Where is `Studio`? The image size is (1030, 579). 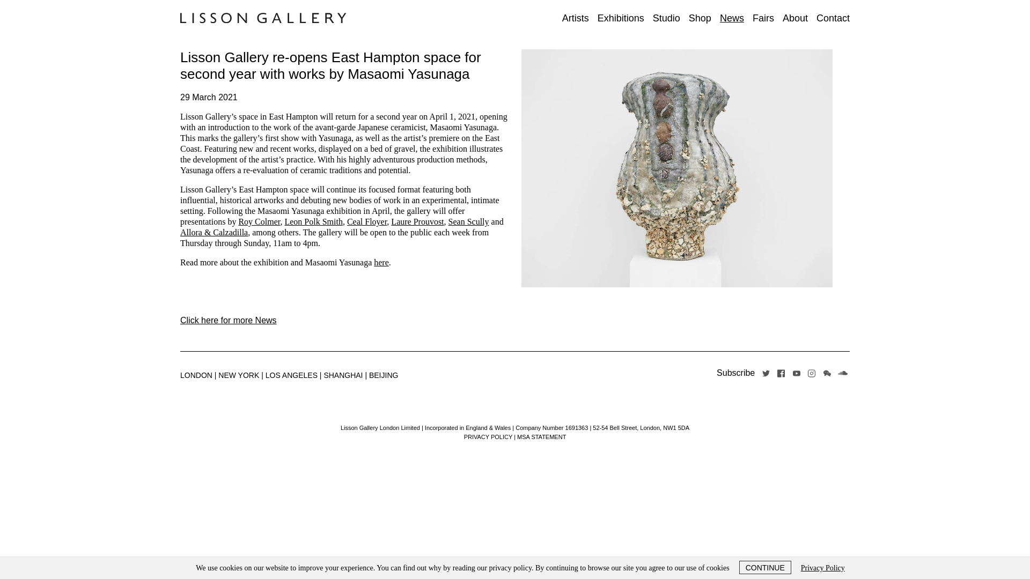 Studio is located at coordinates (666, 18).